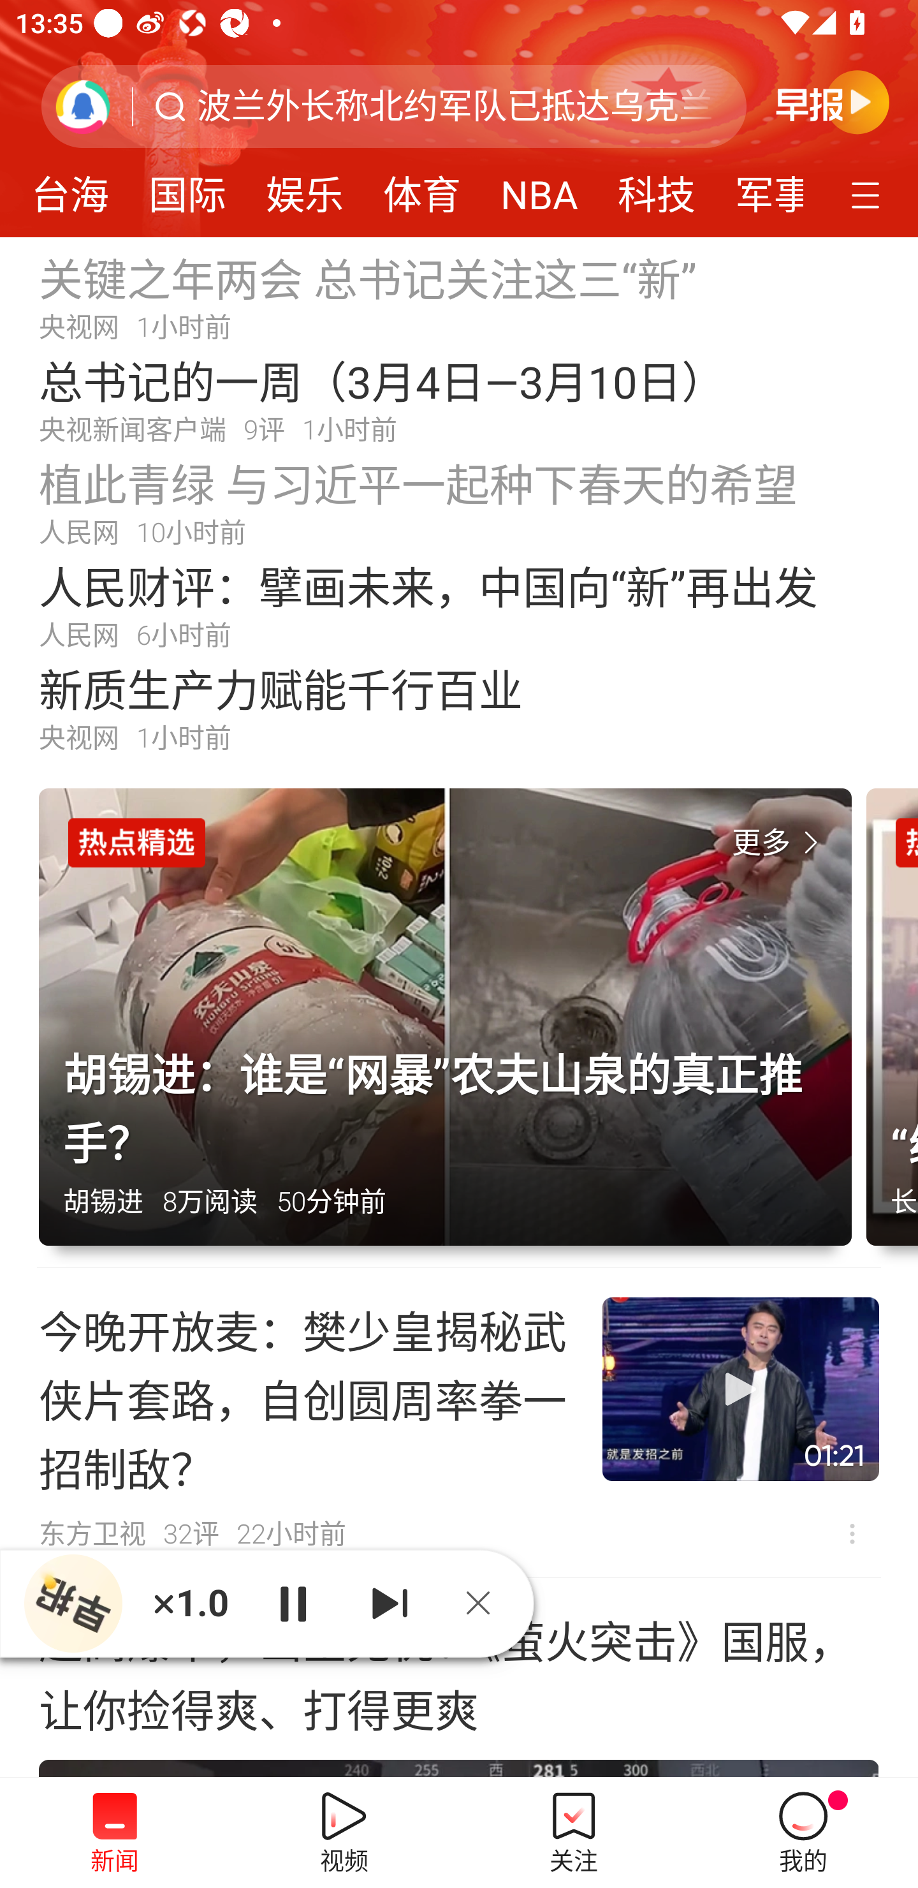 The width and height of the screenshot is (918, 1888). I want to click on  定制频道, so click(868, 193).